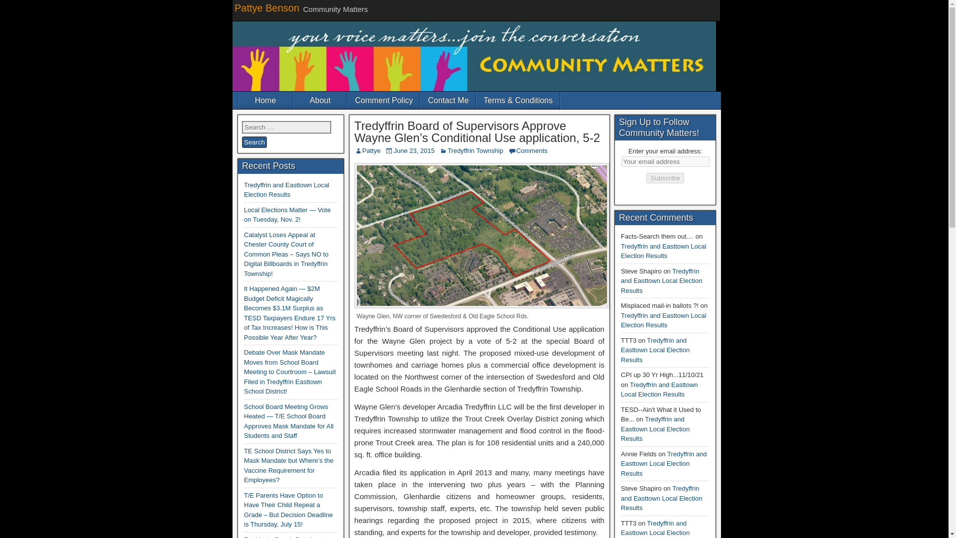 This screenshot has height=538, width=956. Describe the element at coordinates (475, 150) in the screenshot. I see `Tredyffrin Township` at that location.